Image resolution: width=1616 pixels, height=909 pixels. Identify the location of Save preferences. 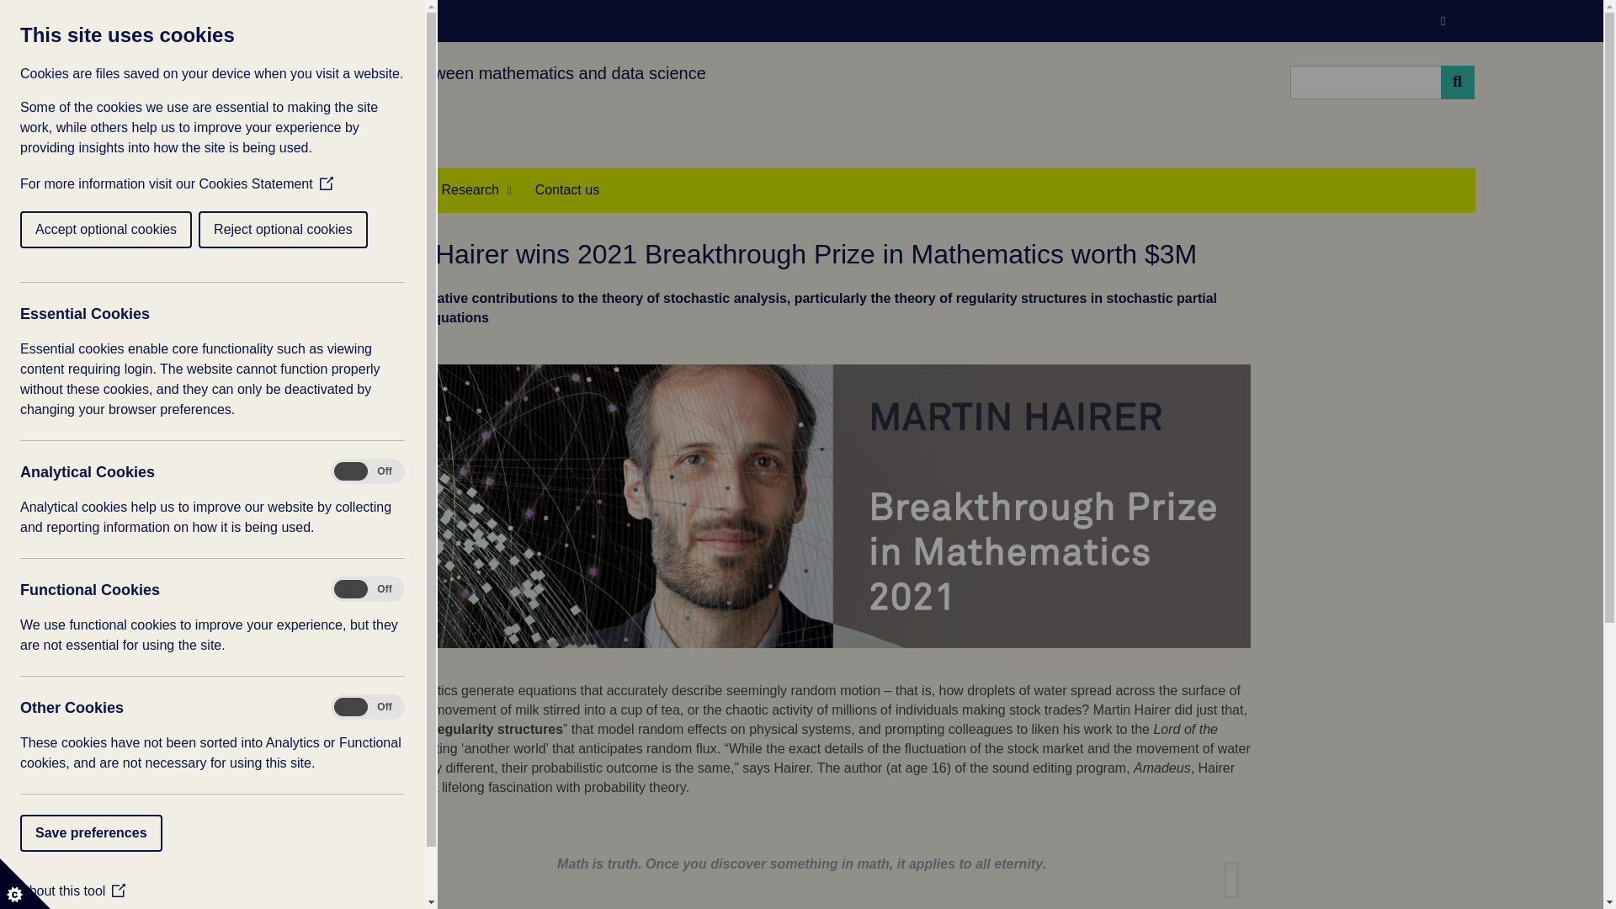
(74, 832).